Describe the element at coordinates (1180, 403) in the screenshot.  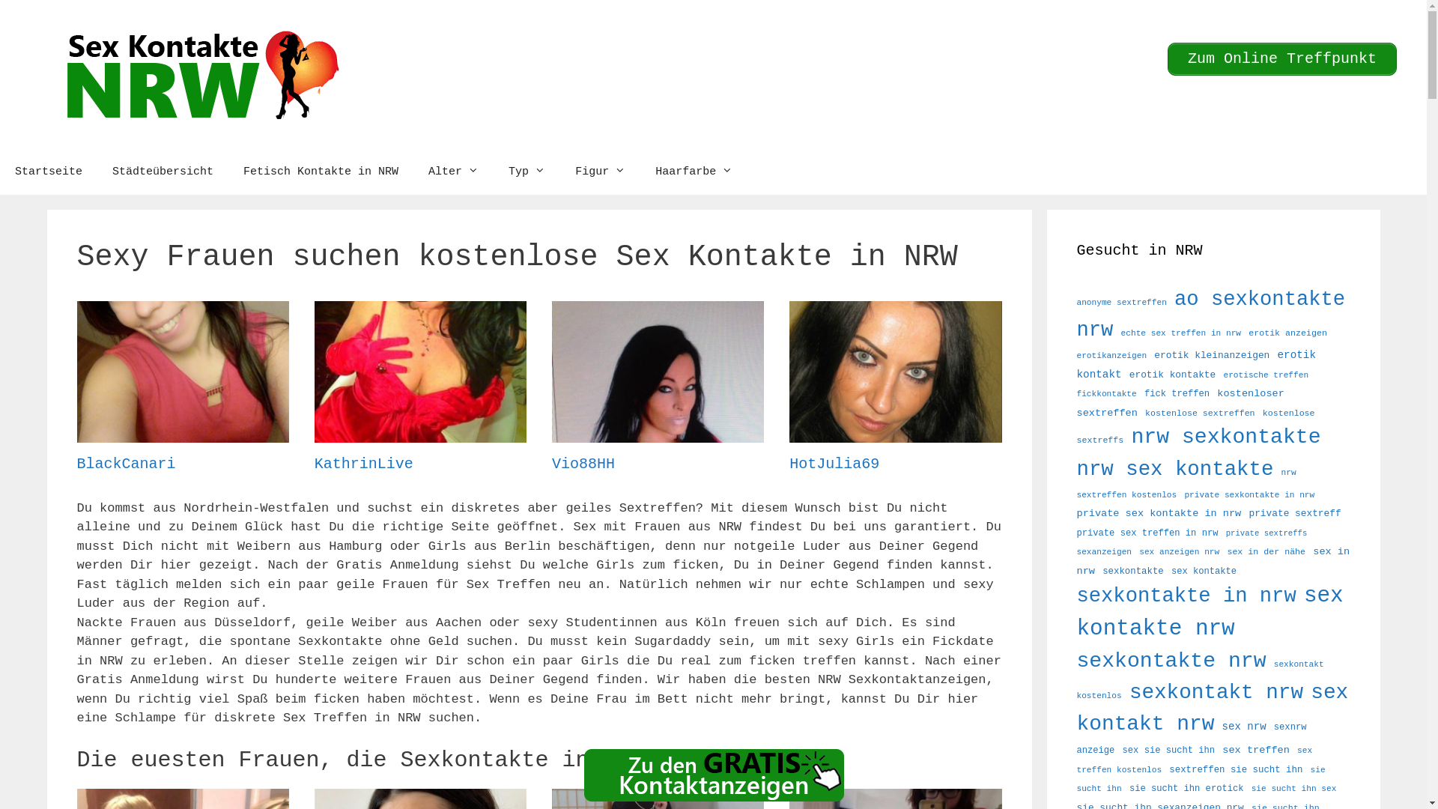
I see `kostenloser sextreffen` at that location.